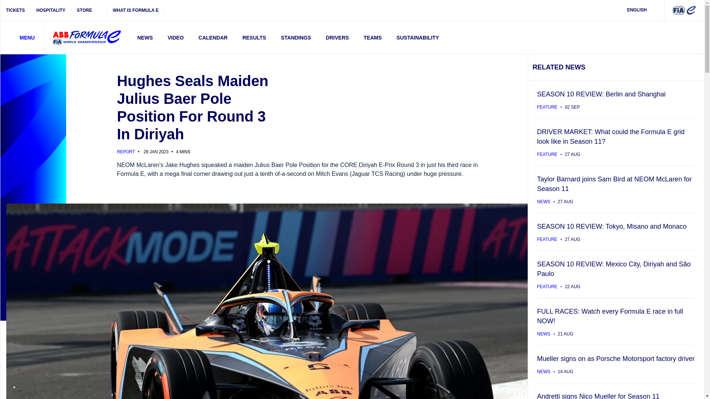  I want to click on Taylor Barnard joins Sam Bird at NEOM McLaren for Season 11, so click(616, 189).